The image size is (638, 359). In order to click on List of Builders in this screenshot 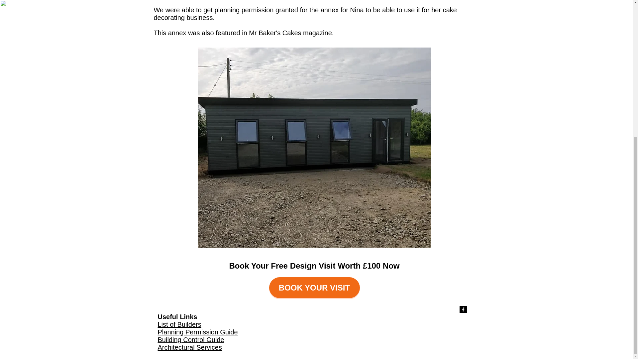, I will do `click(179, 324)`.